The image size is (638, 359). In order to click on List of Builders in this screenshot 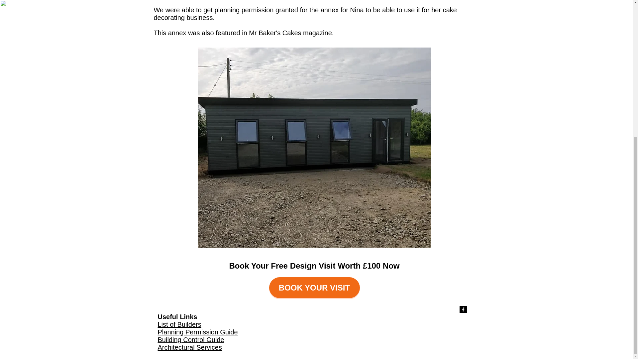, I will do `click(179, 324)`.